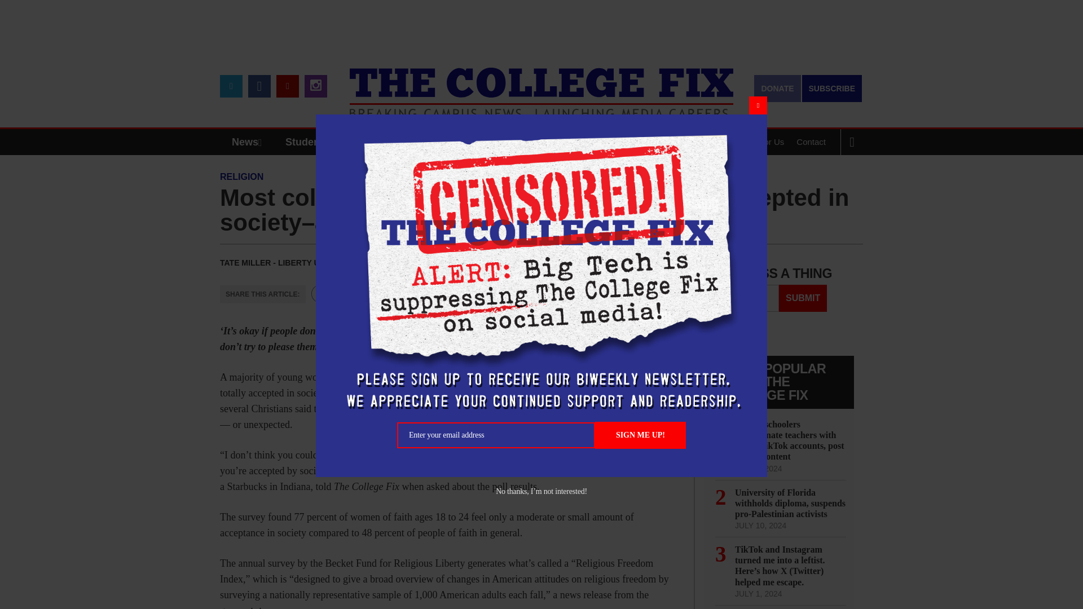 Image resolution: width=1083 pixels, height=609 pixels. What do you see at coordinates (249, 142) in the screenshot?
I see `News` at bounding box center [249, 142].